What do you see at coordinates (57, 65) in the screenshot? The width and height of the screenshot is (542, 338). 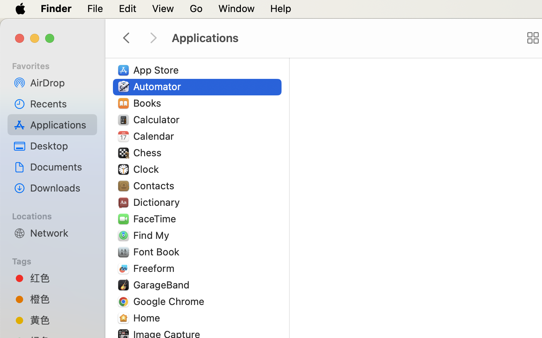 I see `Favorites` at bounding box center [57, 65].